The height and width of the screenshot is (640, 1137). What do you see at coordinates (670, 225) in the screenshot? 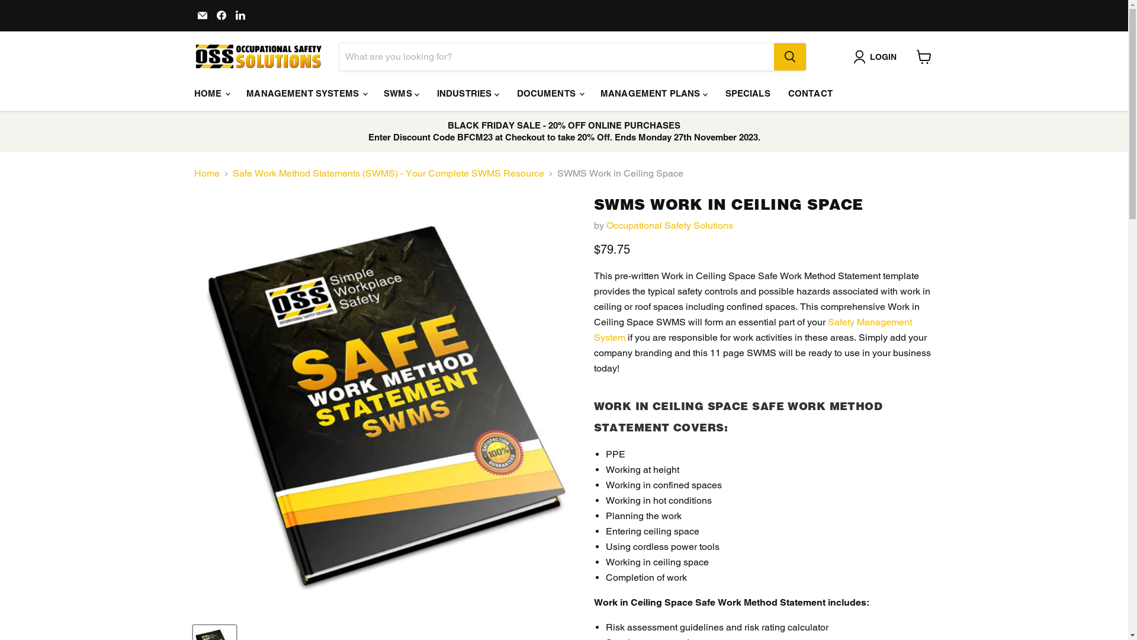
I see `Occupational Safety Solutions` at bounding box center [670, 225].